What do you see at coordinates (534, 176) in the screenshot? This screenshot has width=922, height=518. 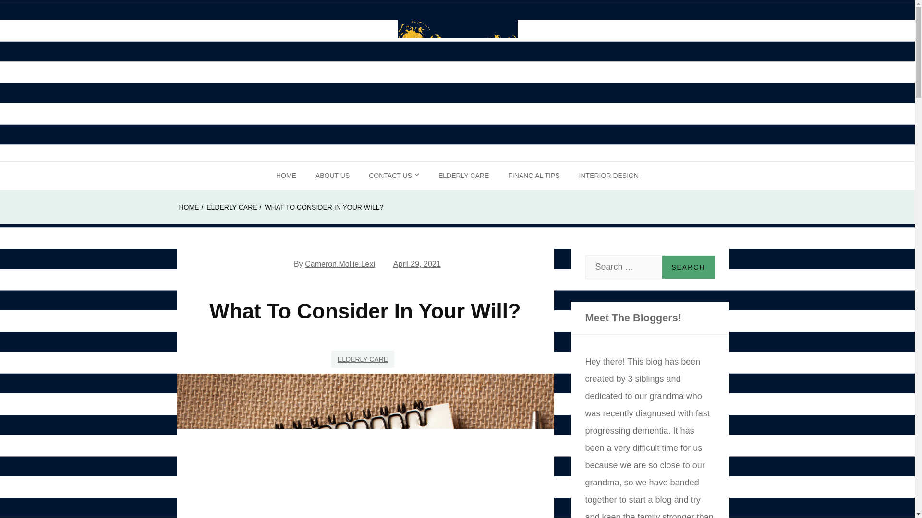 I see `FINANCIAL TIPS` at bounding box center [534, 176].